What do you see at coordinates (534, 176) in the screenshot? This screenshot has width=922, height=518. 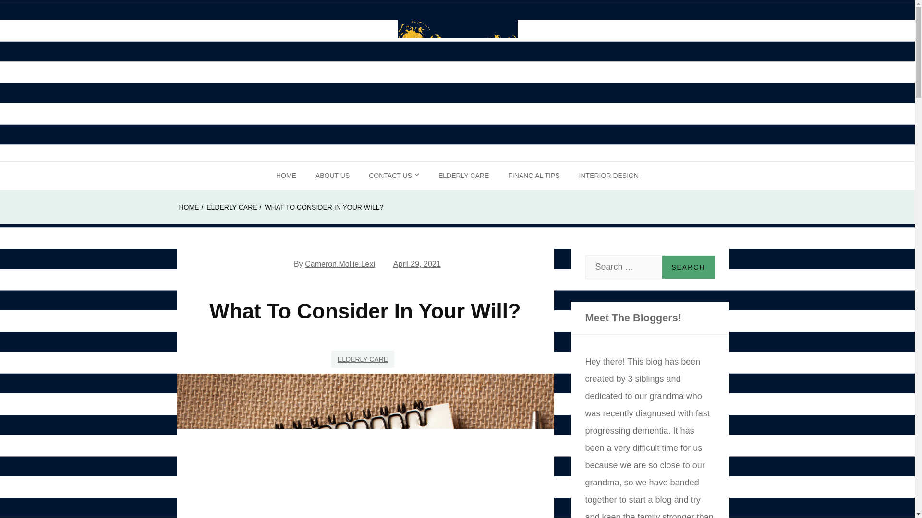 I see `FINANCIAL TIPS` at bounding box center [534, 176].